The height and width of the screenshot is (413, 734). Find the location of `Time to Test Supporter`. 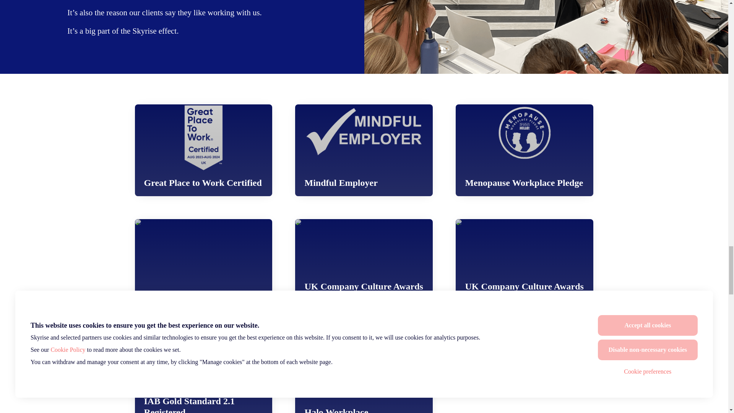

Time to Test Supporter is located at coordinates (203, 265).